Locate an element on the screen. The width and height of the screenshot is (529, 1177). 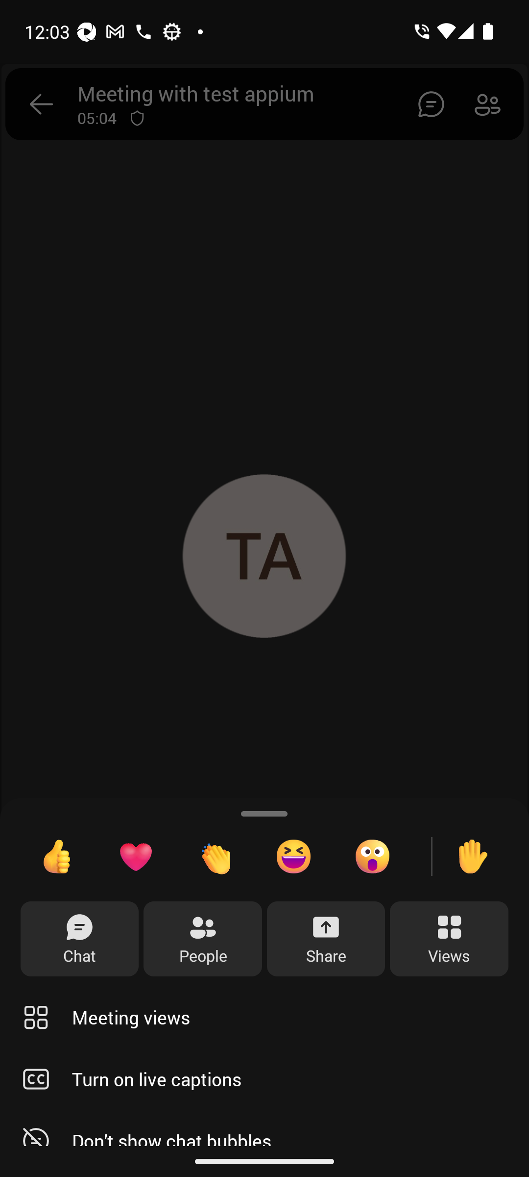
Chat is located at coordinates (79, 939).